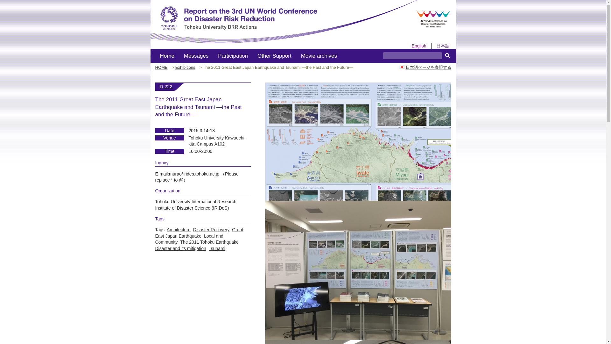  I want to click on Tohoku University Kawauchi-kita Campus A102, so click(217, 141).